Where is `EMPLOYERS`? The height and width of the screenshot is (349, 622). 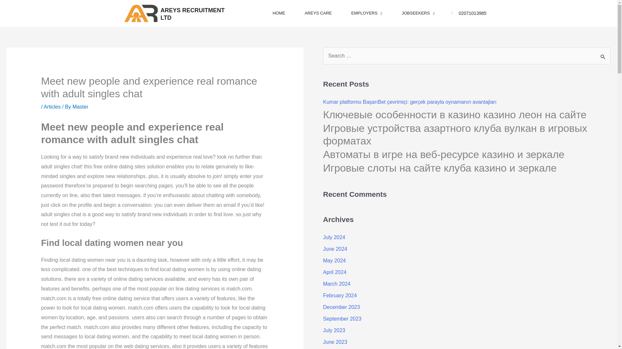 EMPLOYERS is located at coordinates (367, 13).